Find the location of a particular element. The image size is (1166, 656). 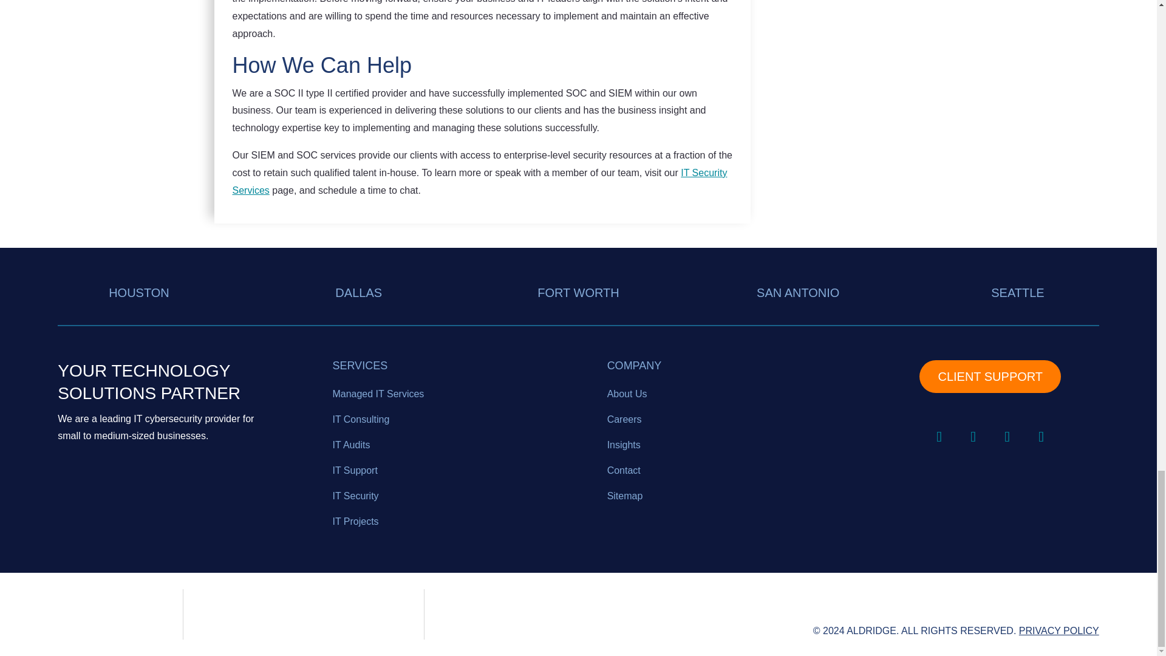

Follow on X is located at coordinates (1007, 436).